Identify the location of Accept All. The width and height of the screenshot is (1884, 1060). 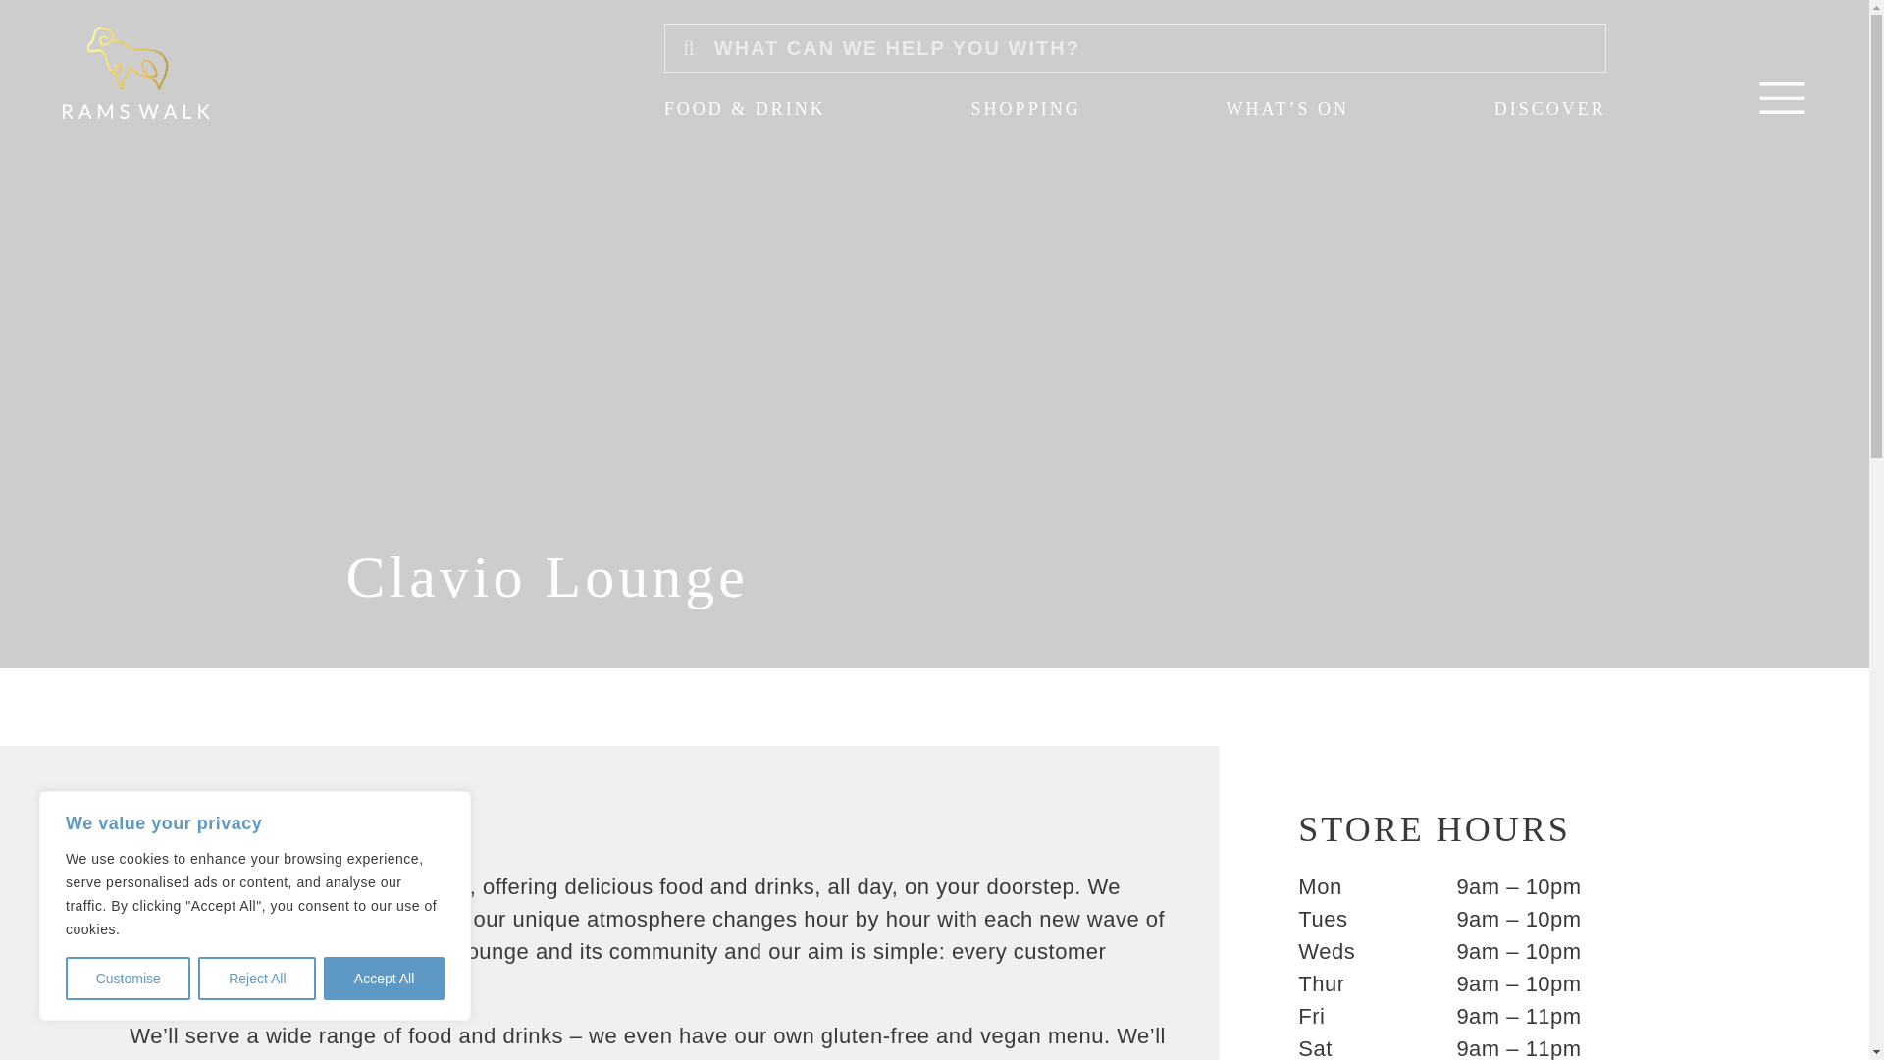
(385, 979).